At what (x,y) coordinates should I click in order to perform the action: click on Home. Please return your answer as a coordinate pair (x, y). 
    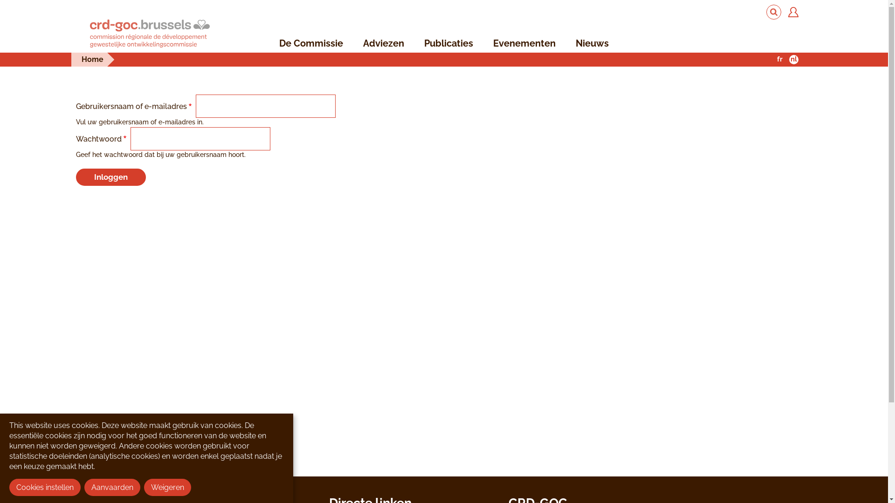
    Looking at the image, I should click on (92, 60).